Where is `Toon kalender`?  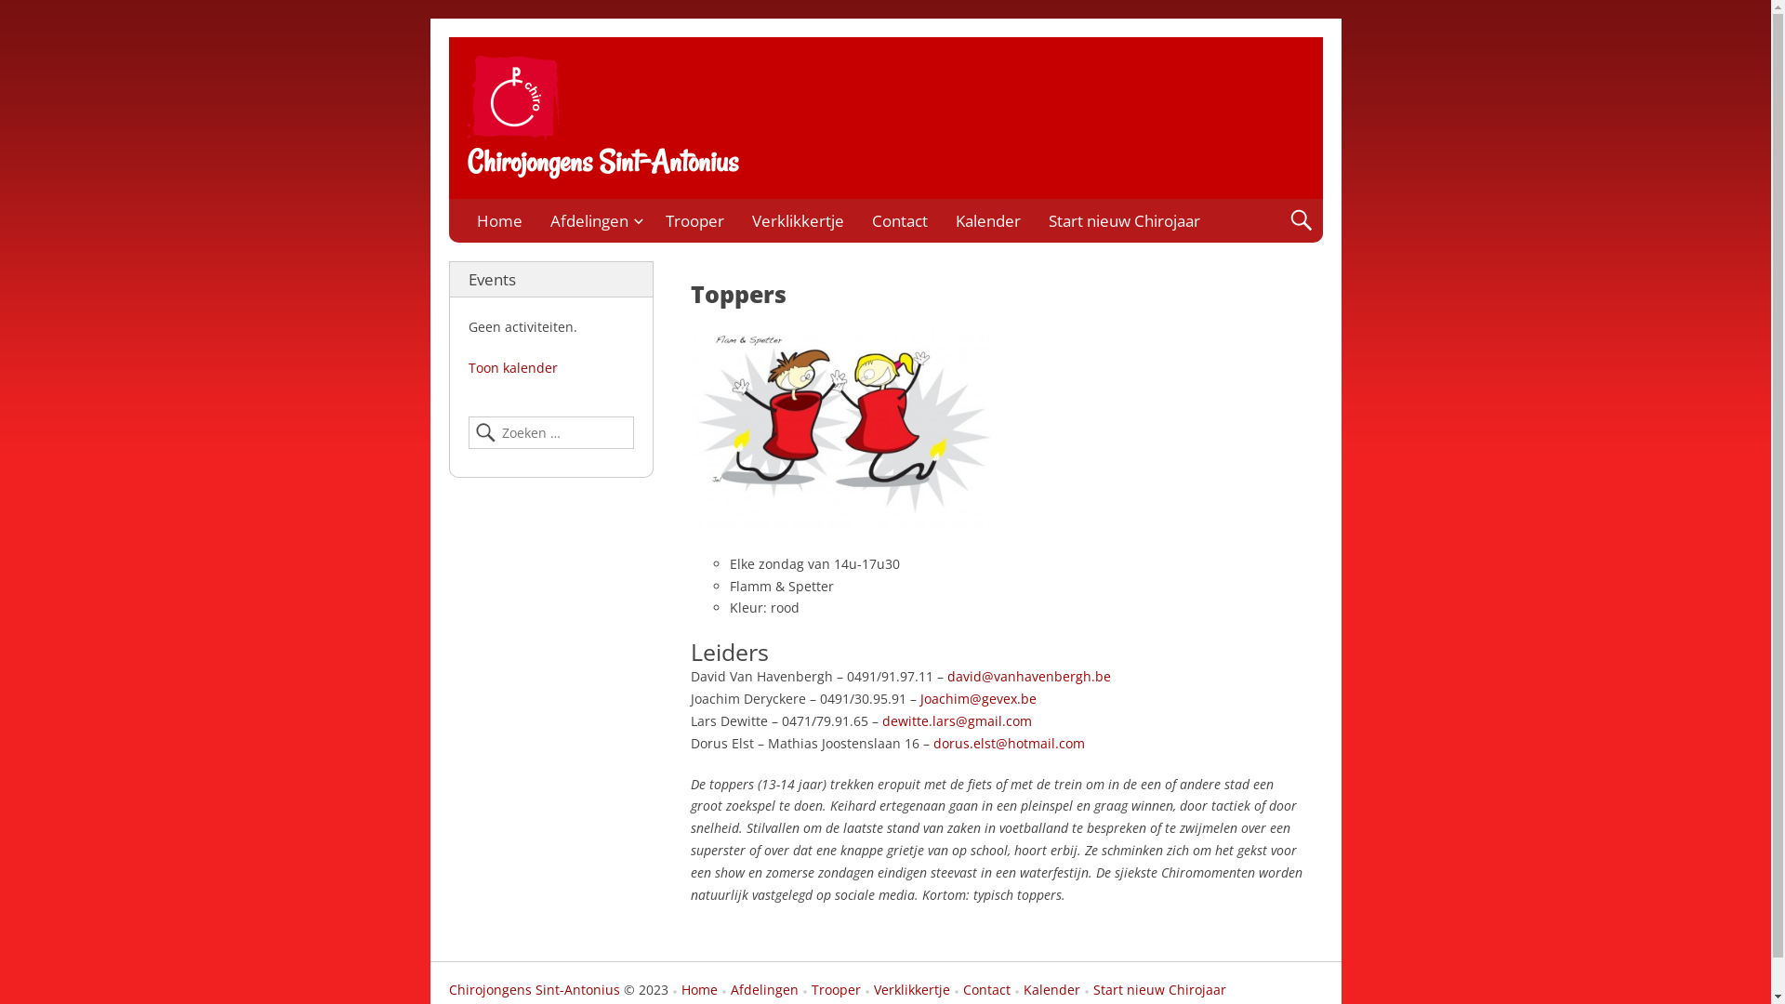 Toon kalender is located at coordinates (513, 368).